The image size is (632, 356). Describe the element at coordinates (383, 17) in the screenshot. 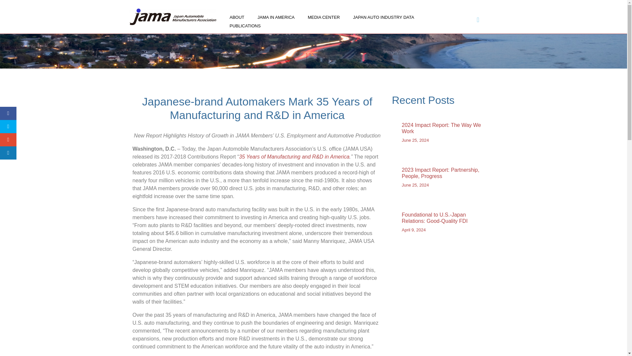

I see `JAPAN AUTO INDUSTRY DATA` at that location.